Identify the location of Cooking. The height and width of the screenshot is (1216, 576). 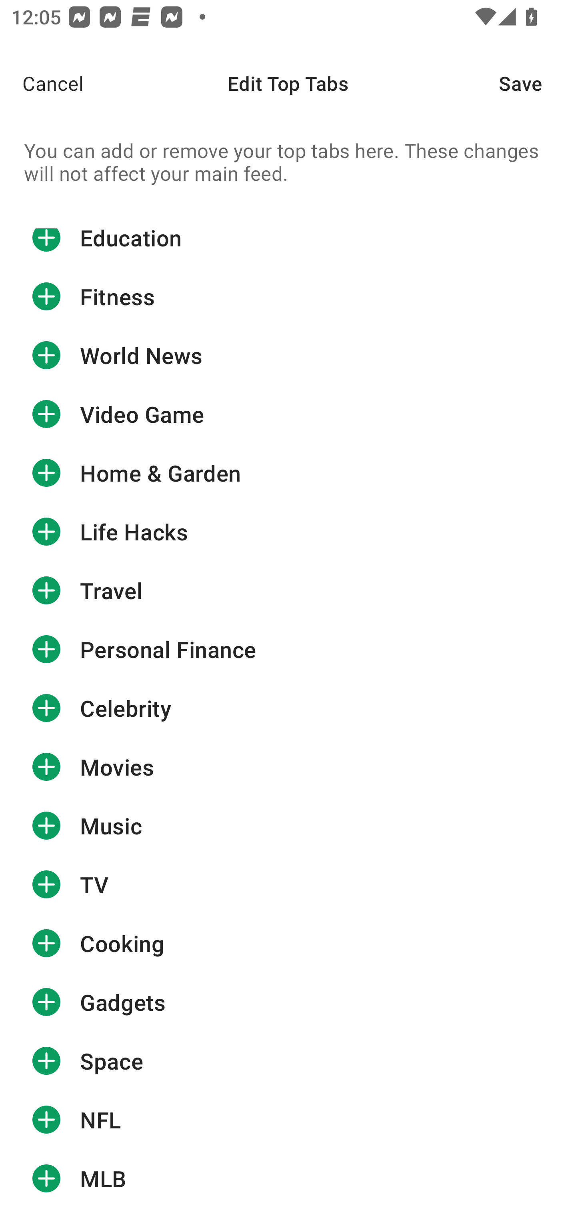
(288, 944).